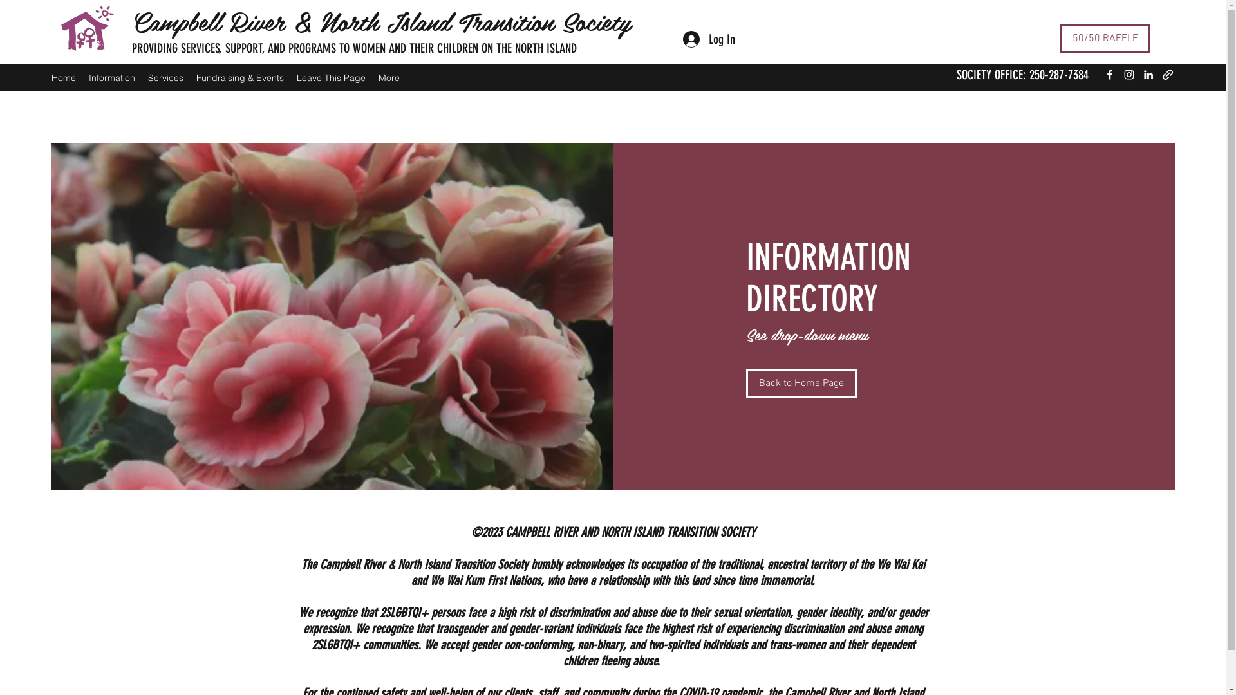  I want to click on Leave This Page, so click(331, 78).